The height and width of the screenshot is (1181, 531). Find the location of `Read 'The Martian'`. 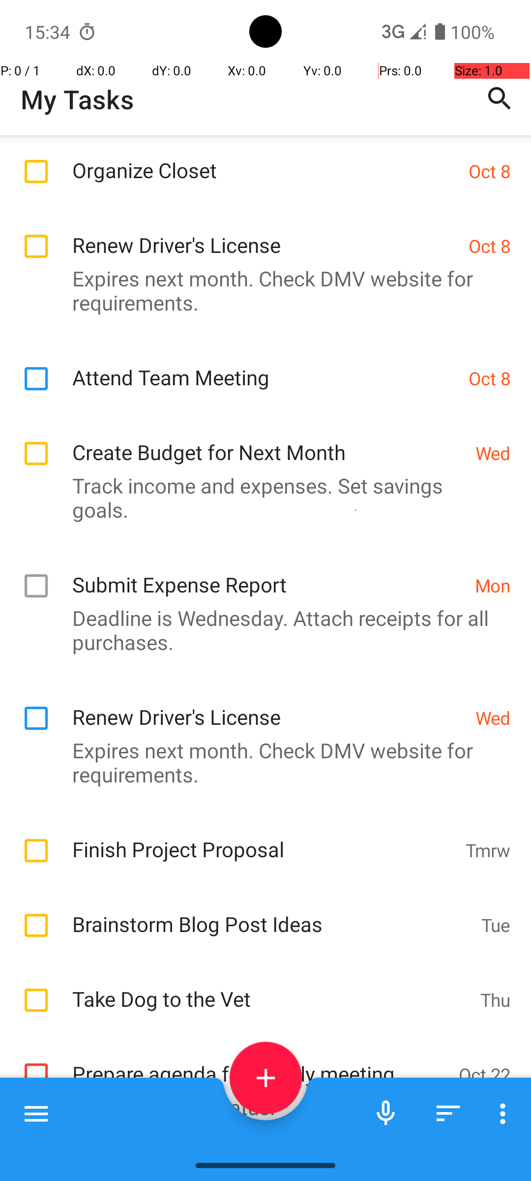

Read 'The Martian' is located at coordinates (271, 1149).